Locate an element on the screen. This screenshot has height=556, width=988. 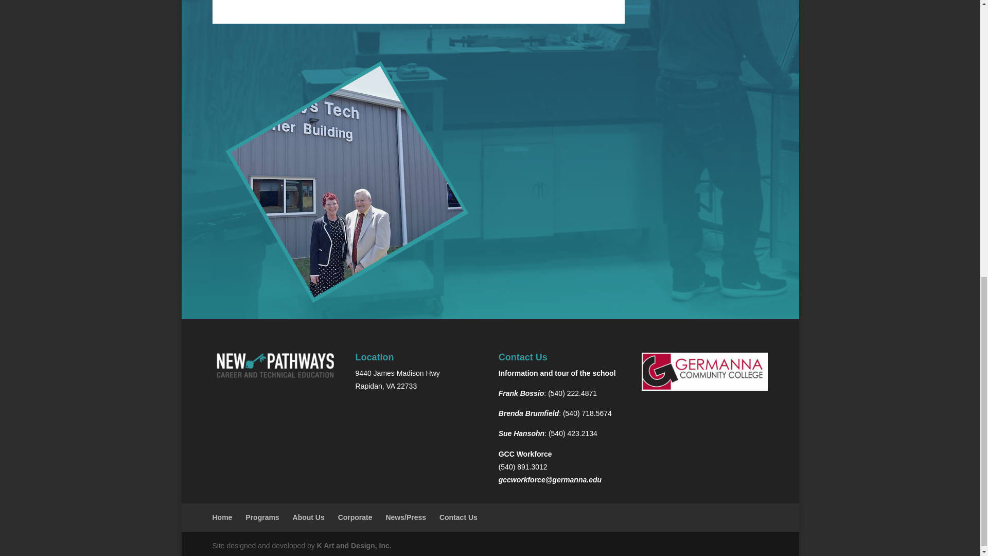
Home is located at coordinates (222, 517).